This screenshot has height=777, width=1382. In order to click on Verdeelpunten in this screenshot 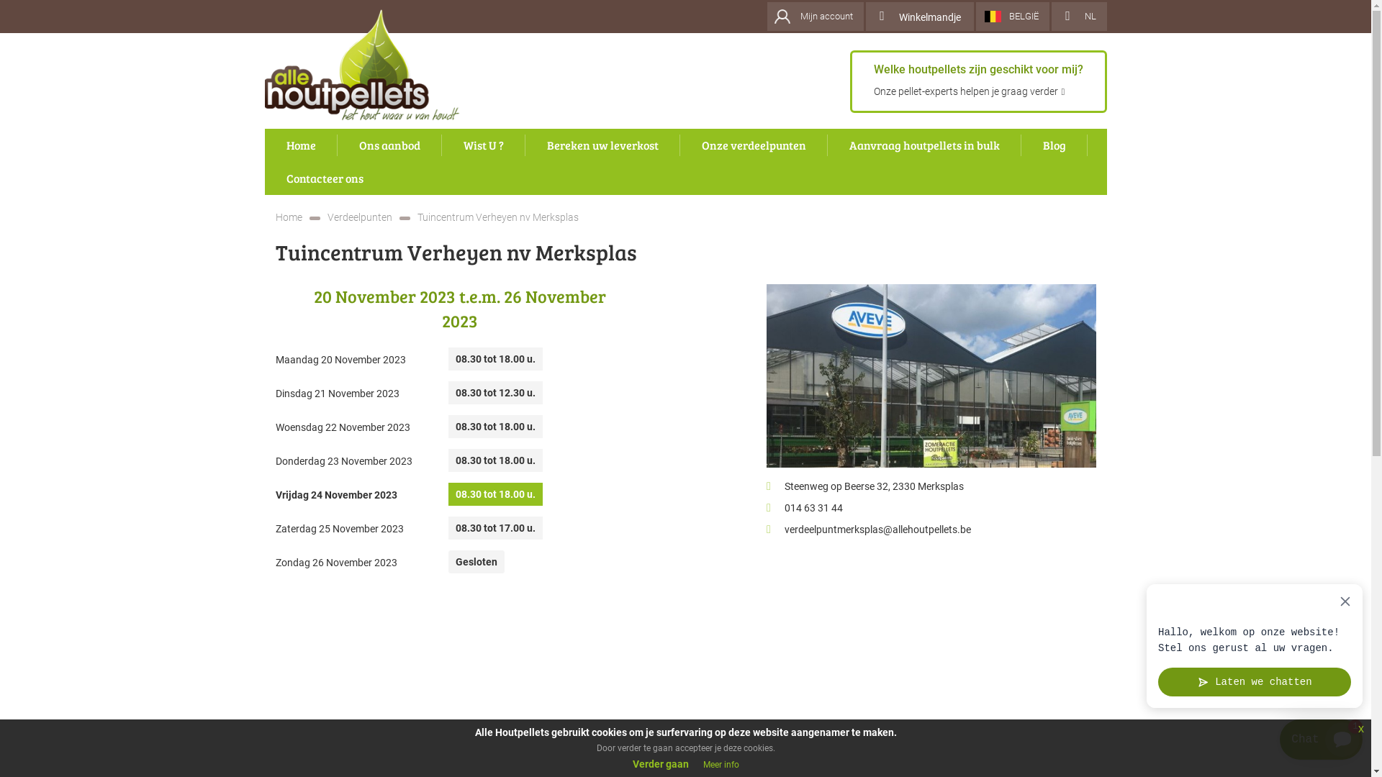, I will do `click(359, 217)`.